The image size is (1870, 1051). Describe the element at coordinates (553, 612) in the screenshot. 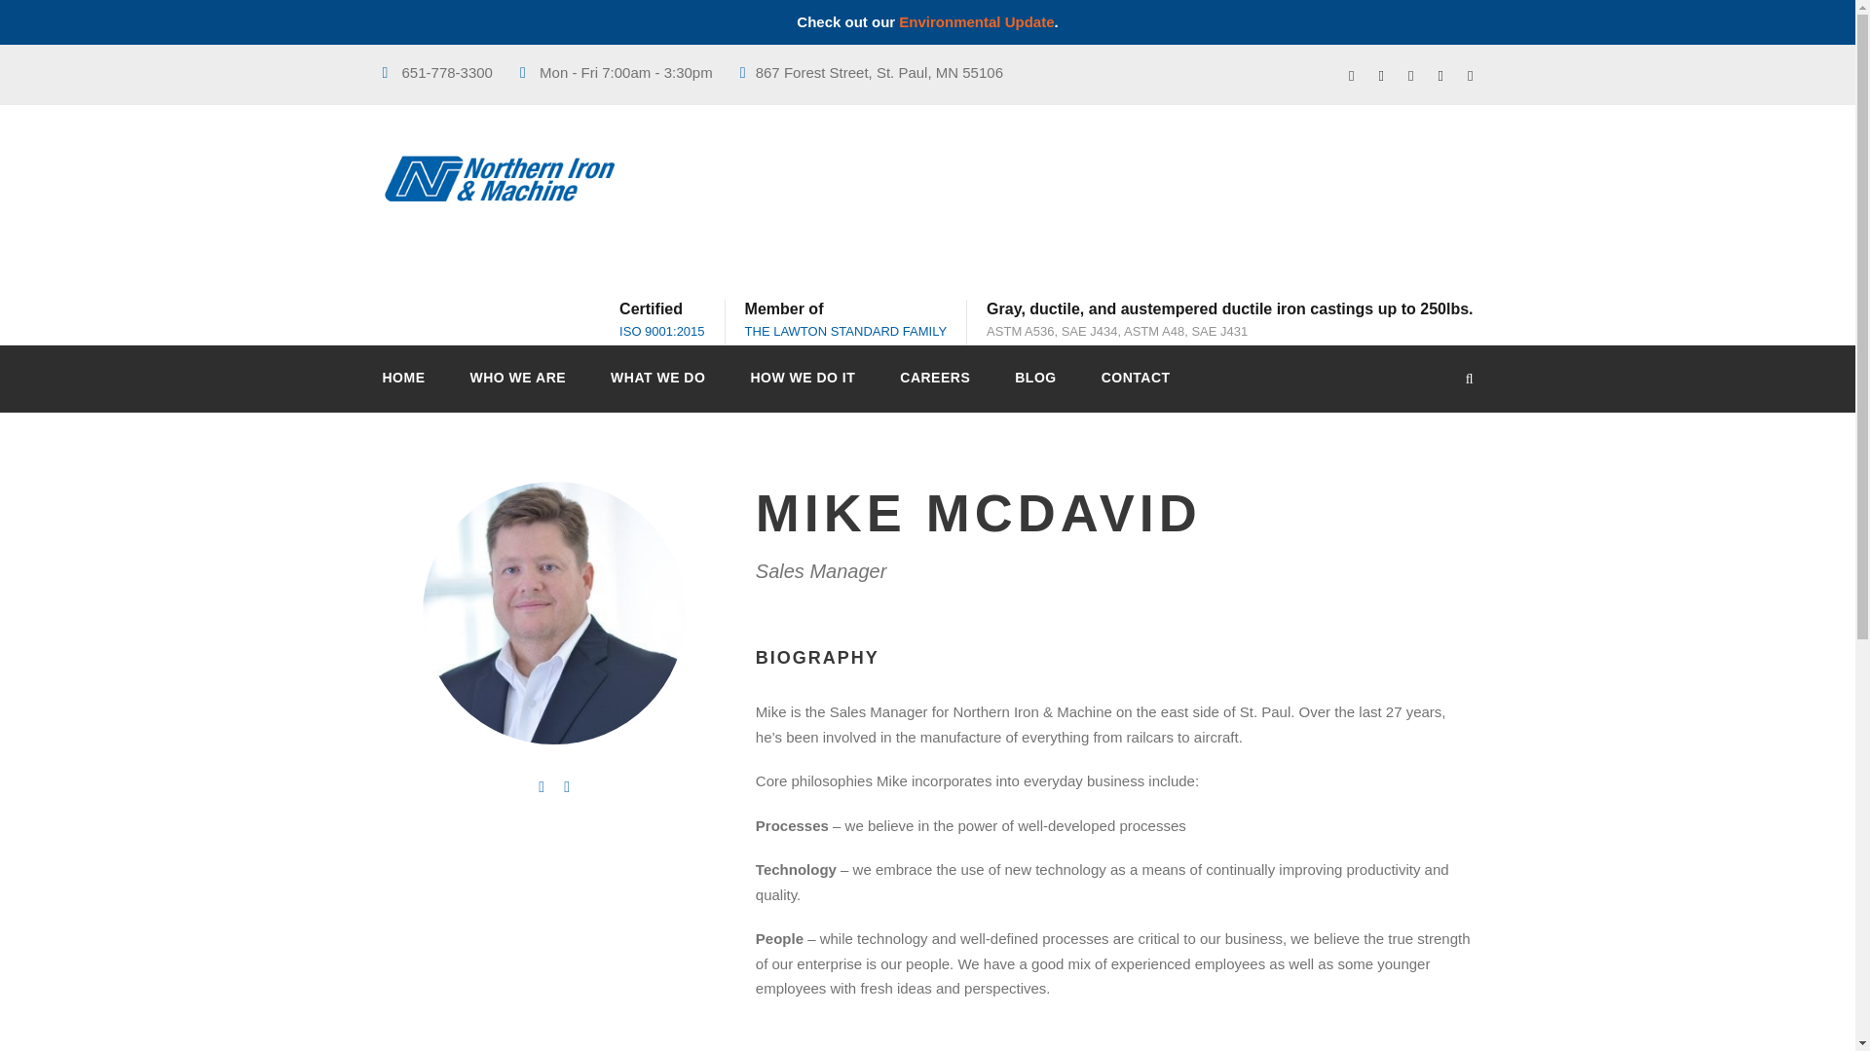

I see `mike mcdavid` at that location.